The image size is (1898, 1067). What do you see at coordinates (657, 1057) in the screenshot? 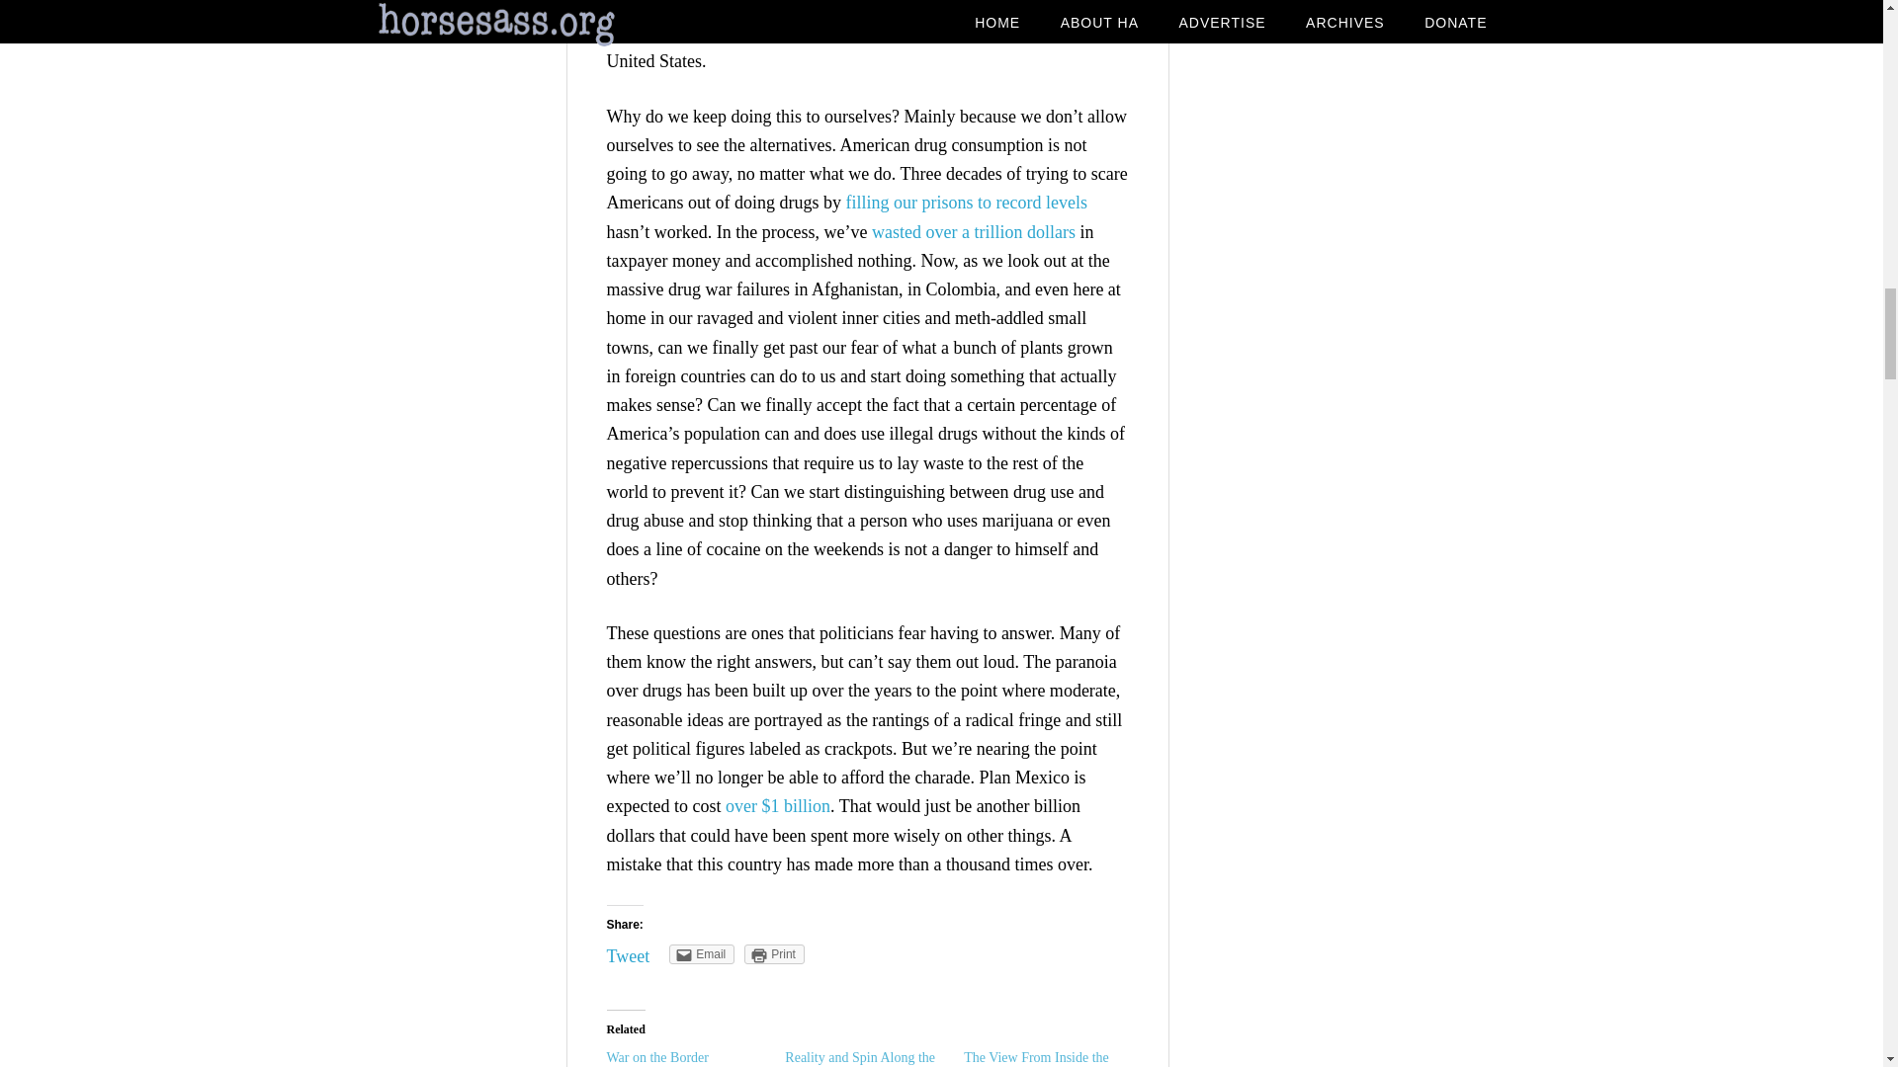
I see `War on the Border` at bounding box center [657, 1057].